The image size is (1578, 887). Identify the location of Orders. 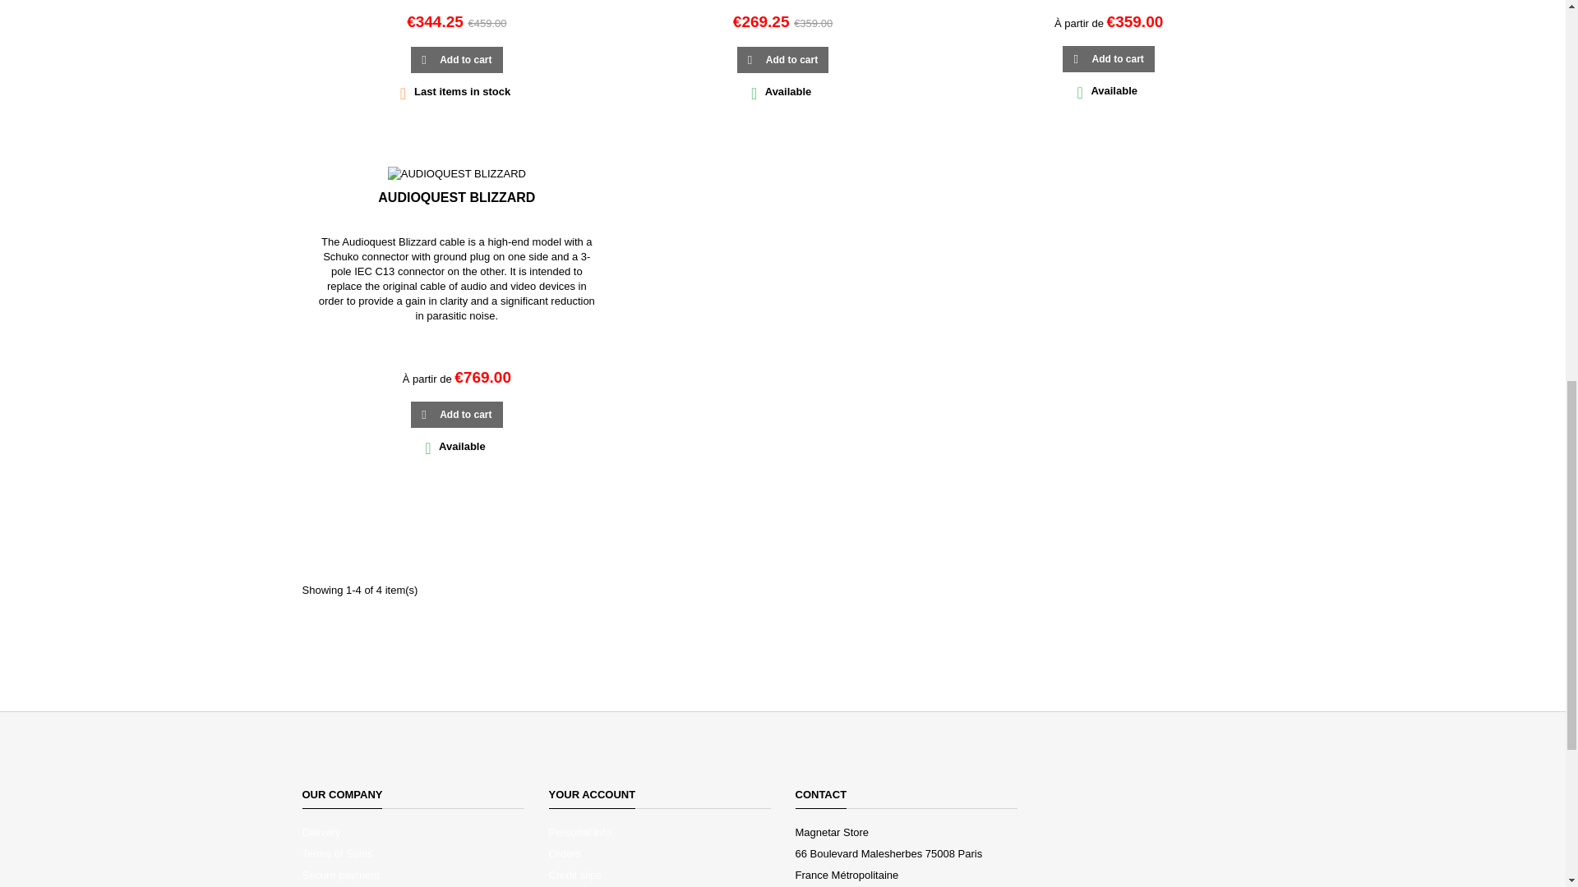
(565, 853).